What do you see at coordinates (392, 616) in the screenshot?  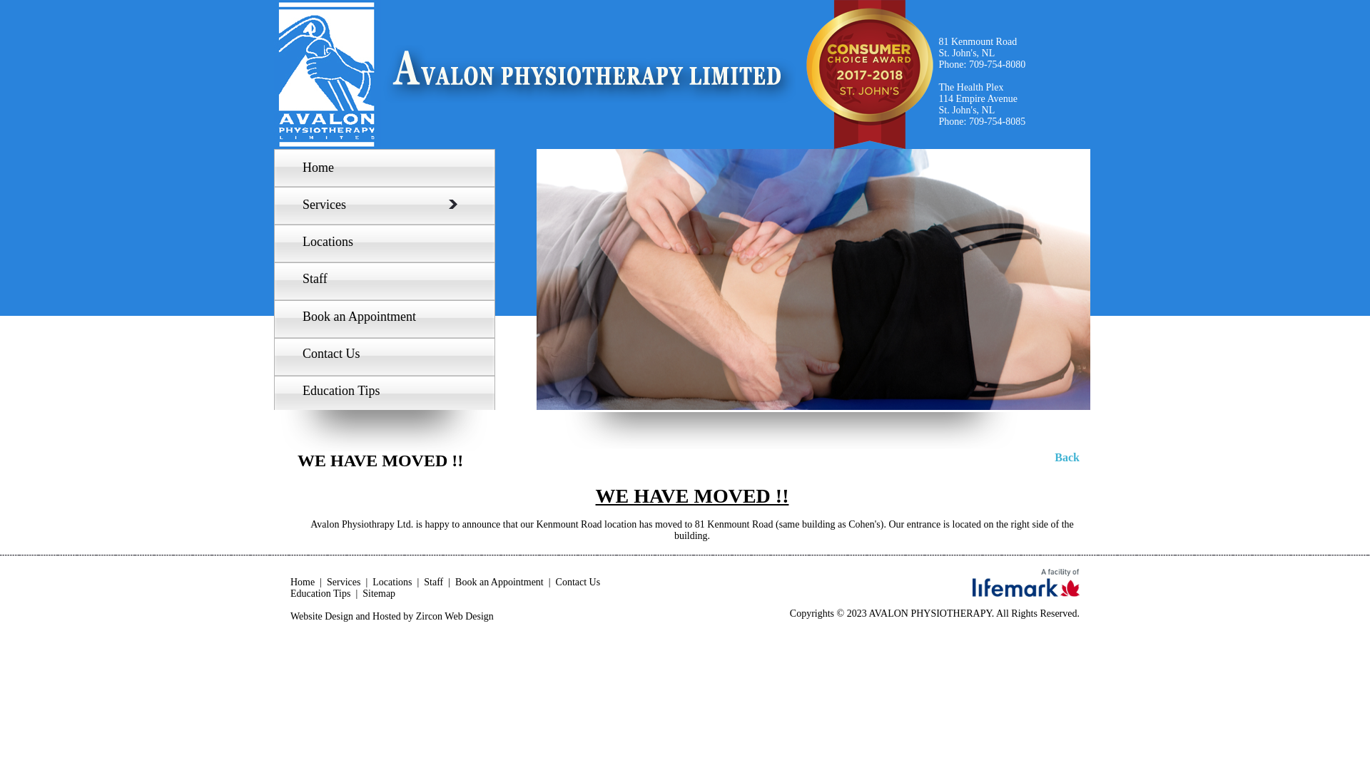 I see `Website Design and Hosted by Zircon Web Design` at bounding box center [392, 616].